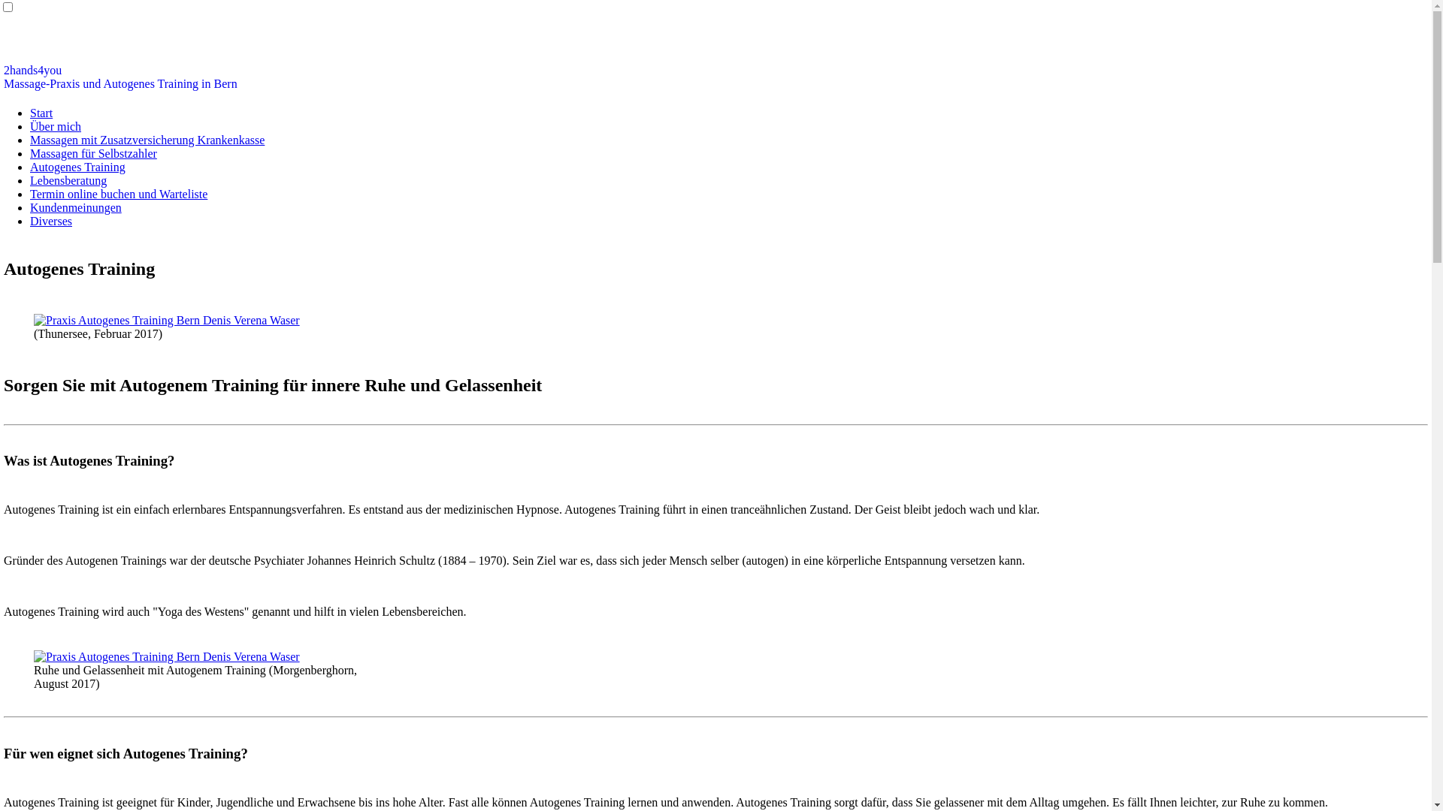 The height and width of the screenshot is (811, 1443). Describe the element at coordinates (120, 77) in the screenshot. I see `2hands4you
Massage-Praxis und Autogenes Training in Bern` at that location.